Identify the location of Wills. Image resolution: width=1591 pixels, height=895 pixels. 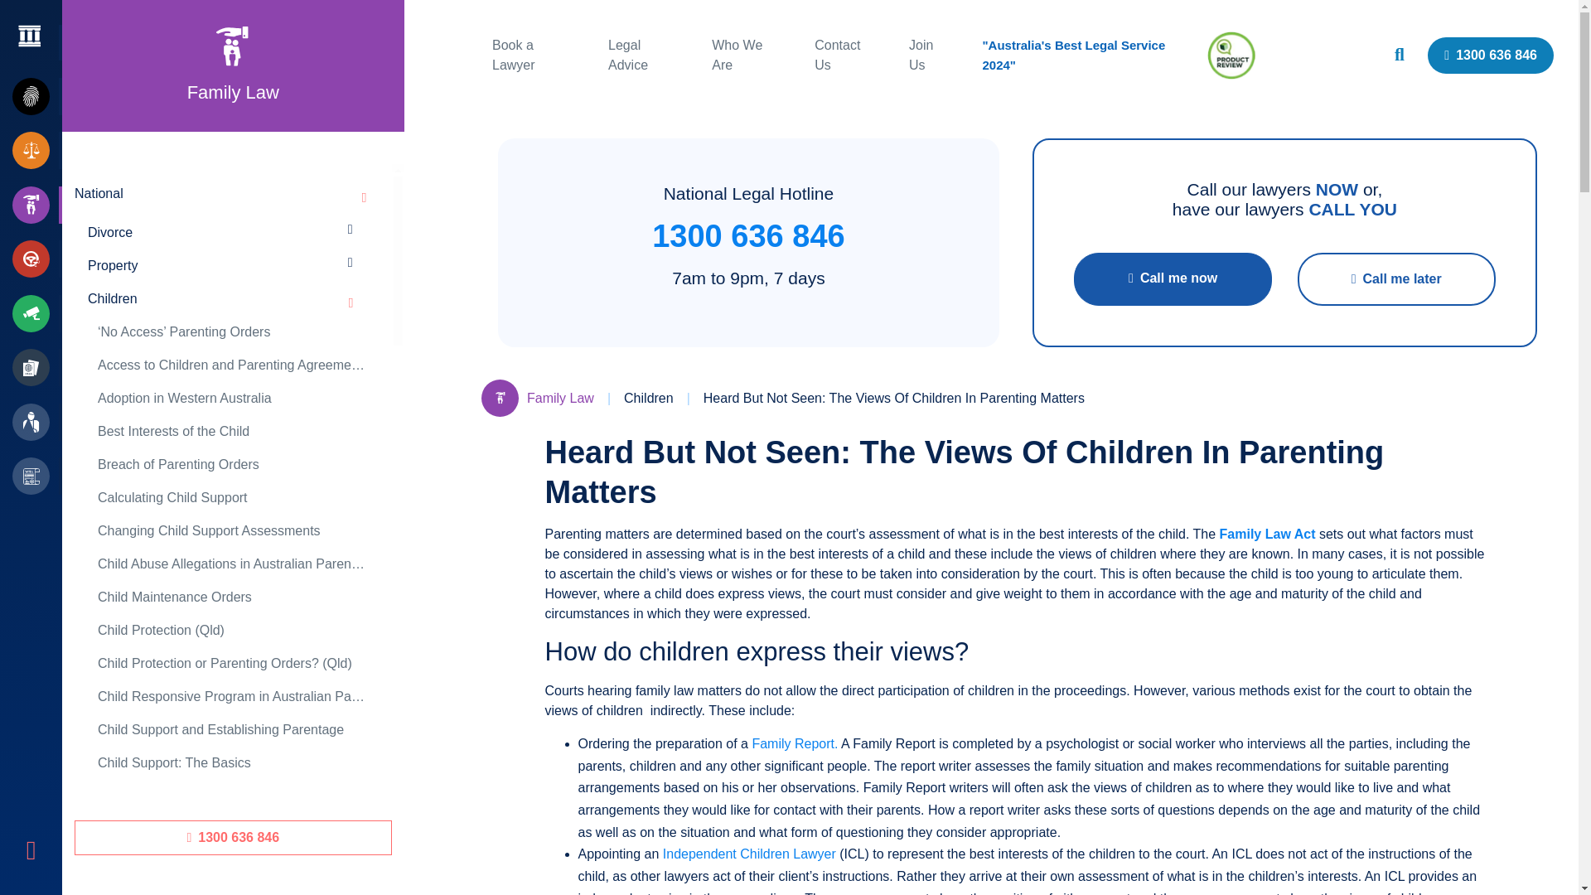
(36, 476).